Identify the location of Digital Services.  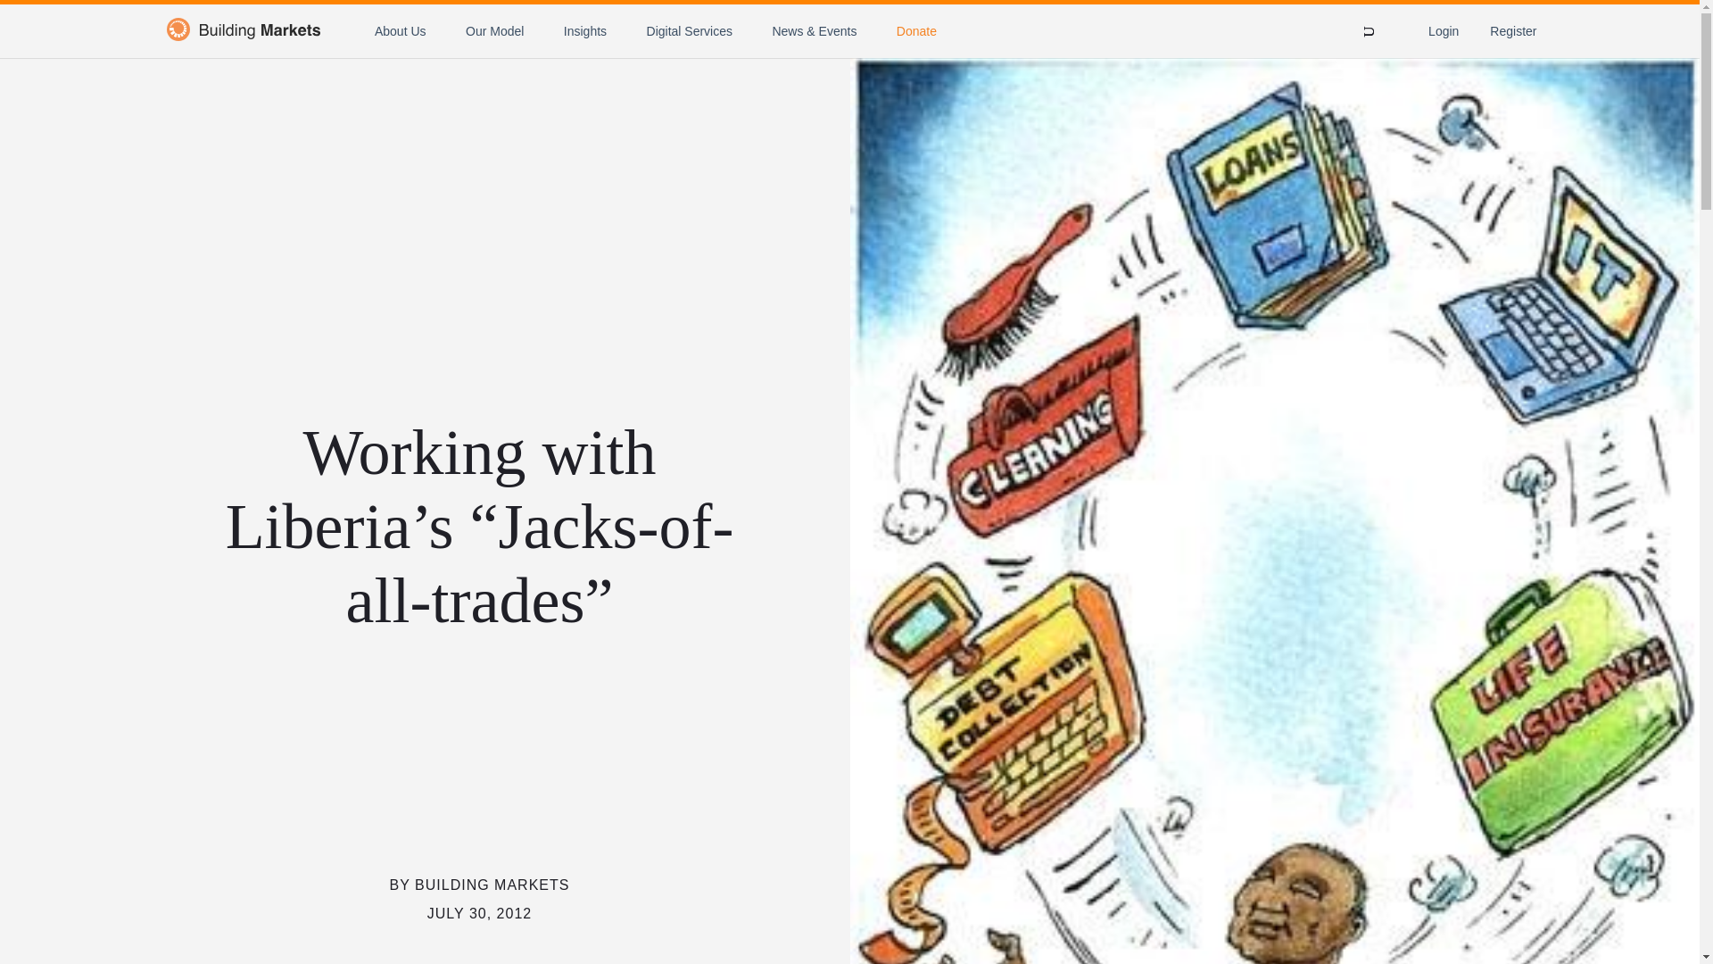
(690, 30).